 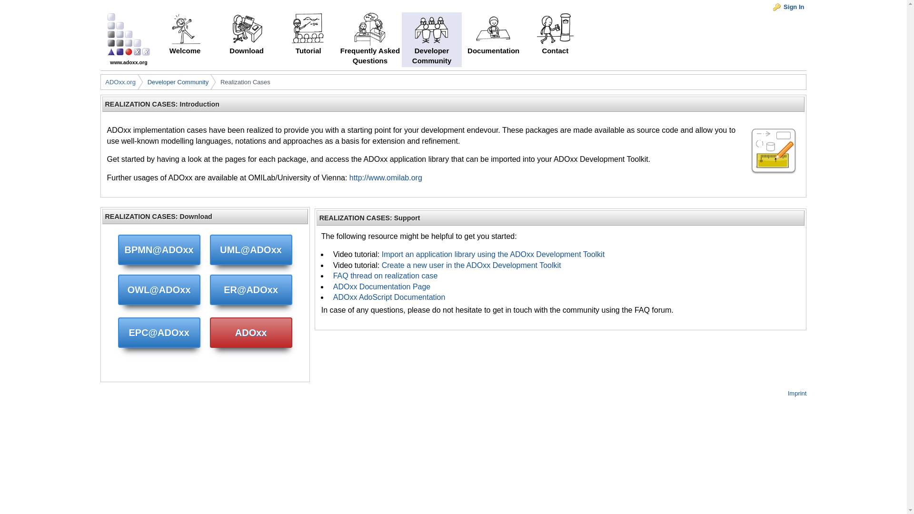 I want to click on Documentation, so click(x=493, y=40).